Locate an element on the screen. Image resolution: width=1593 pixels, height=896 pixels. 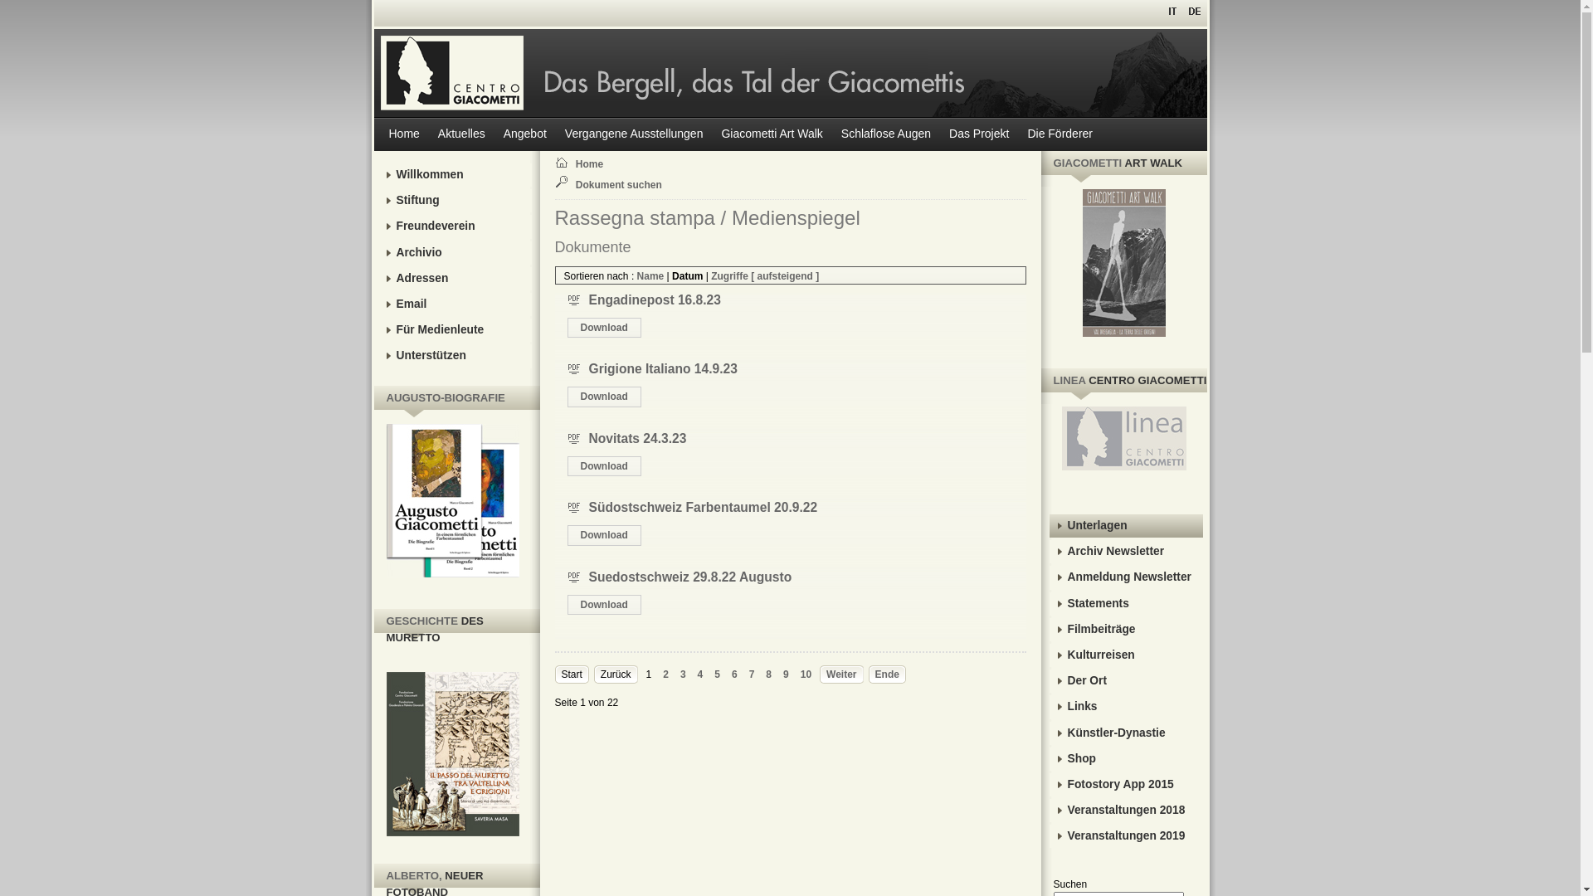
Download is located at coordinates (604, 605).